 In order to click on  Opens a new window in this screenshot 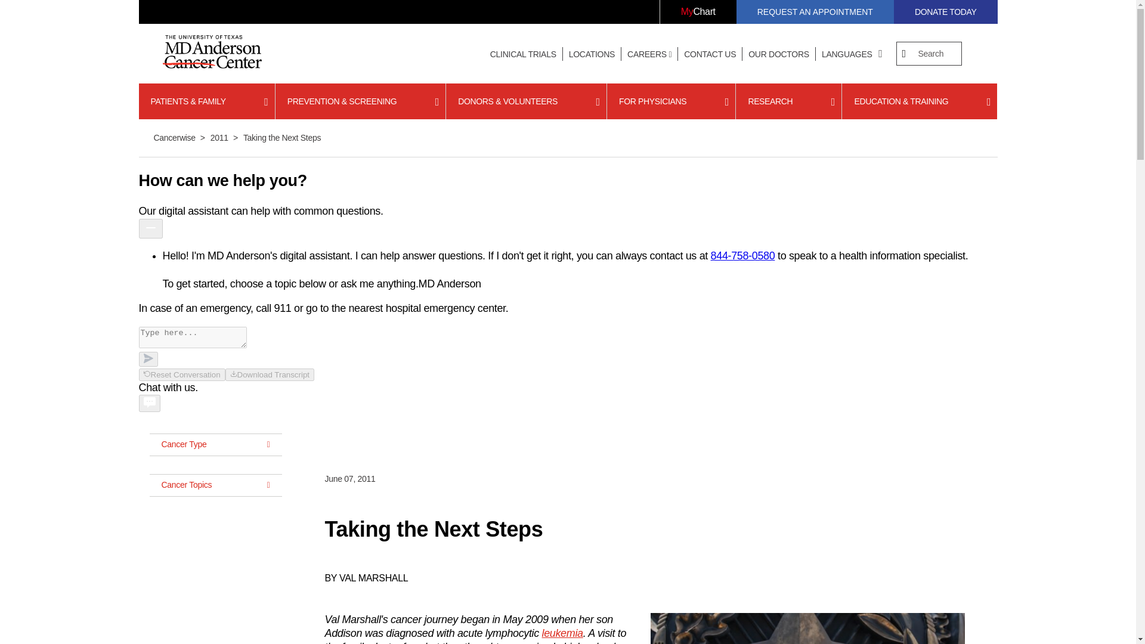, I will do `click(698, 12)`.